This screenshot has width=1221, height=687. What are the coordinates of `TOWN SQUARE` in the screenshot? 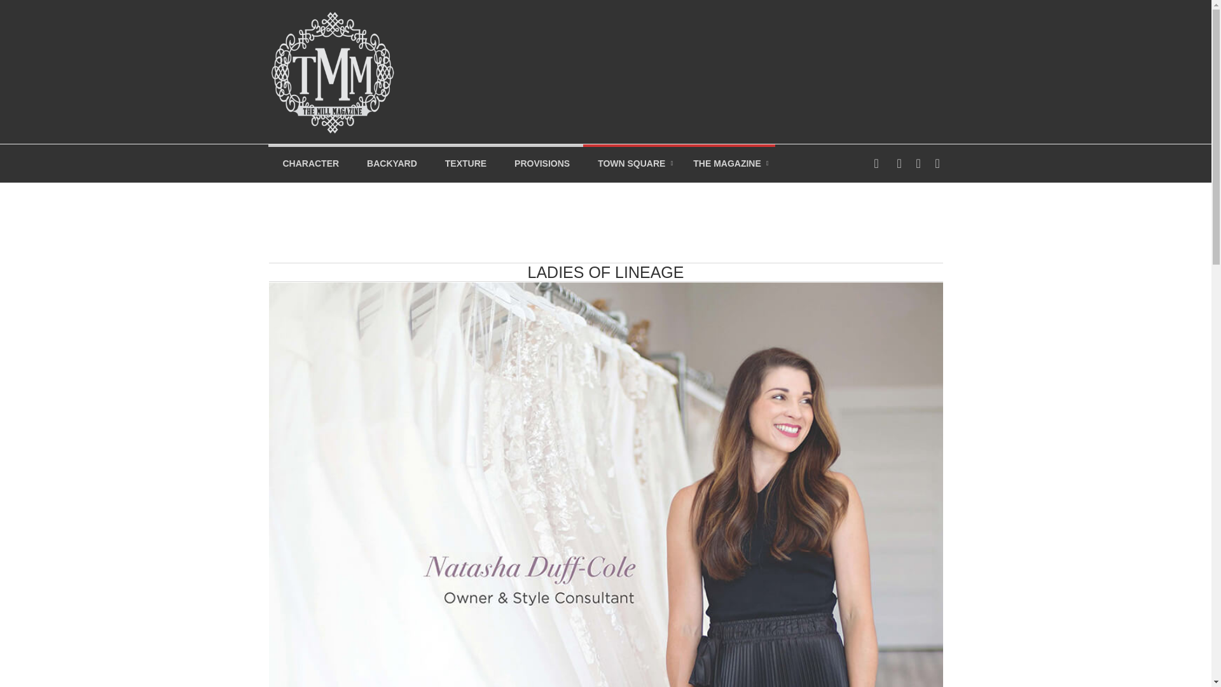 It's located at (631, 163).